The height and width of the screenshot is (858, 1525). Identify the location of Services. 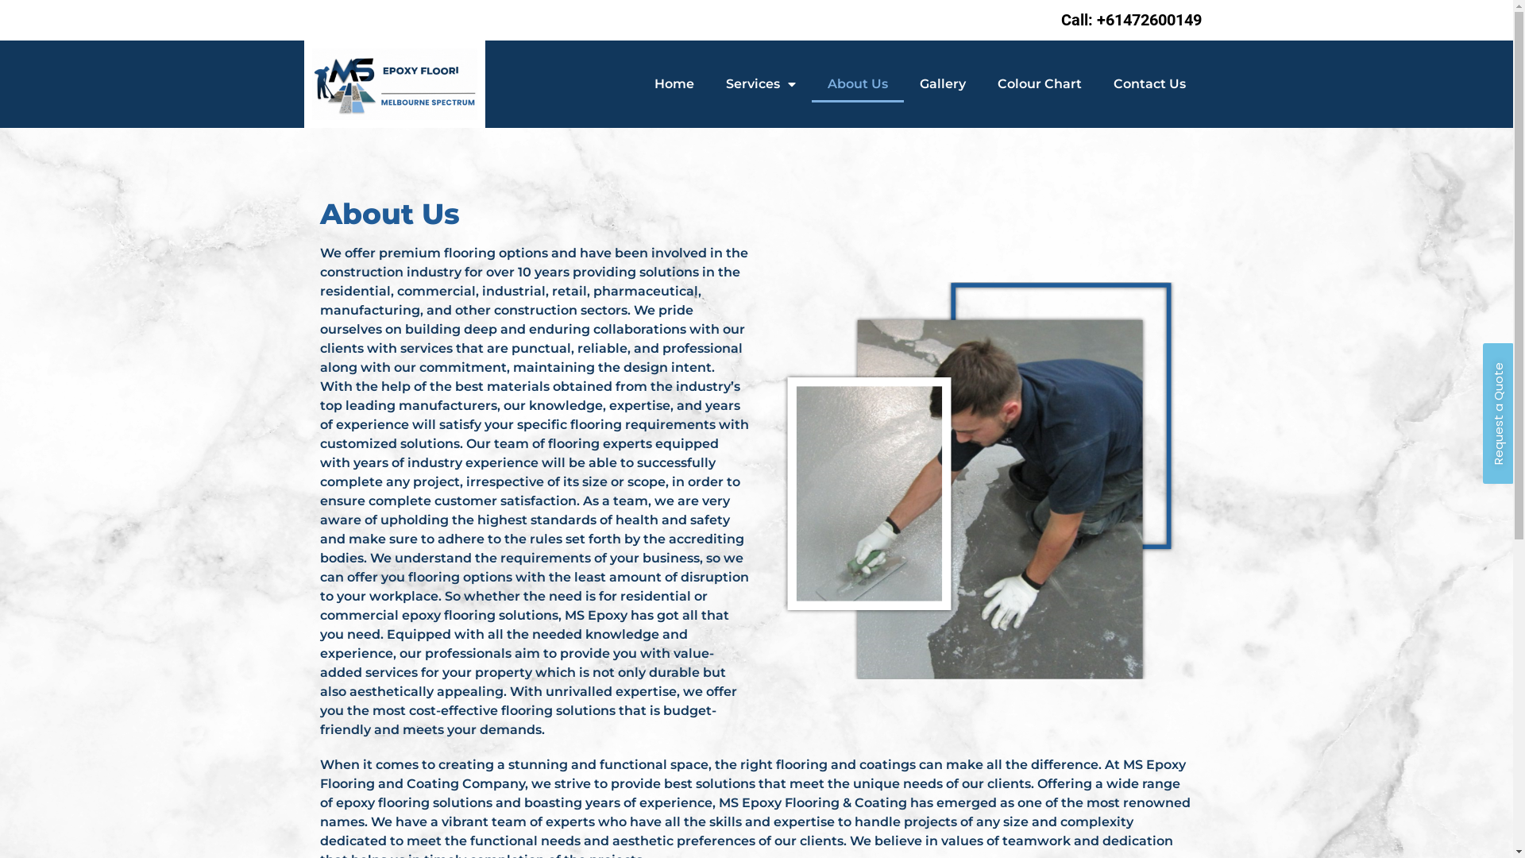
(761, 84).